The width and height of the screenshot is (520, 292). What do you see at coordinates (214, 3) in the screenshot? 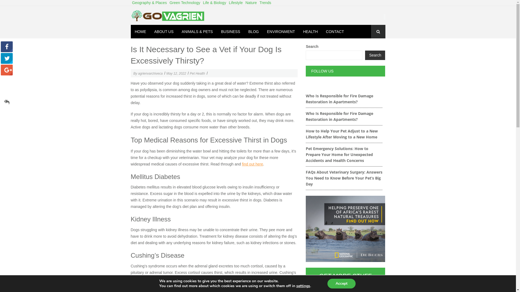
I see `Life & Biology` at bounding box center [214, 3].